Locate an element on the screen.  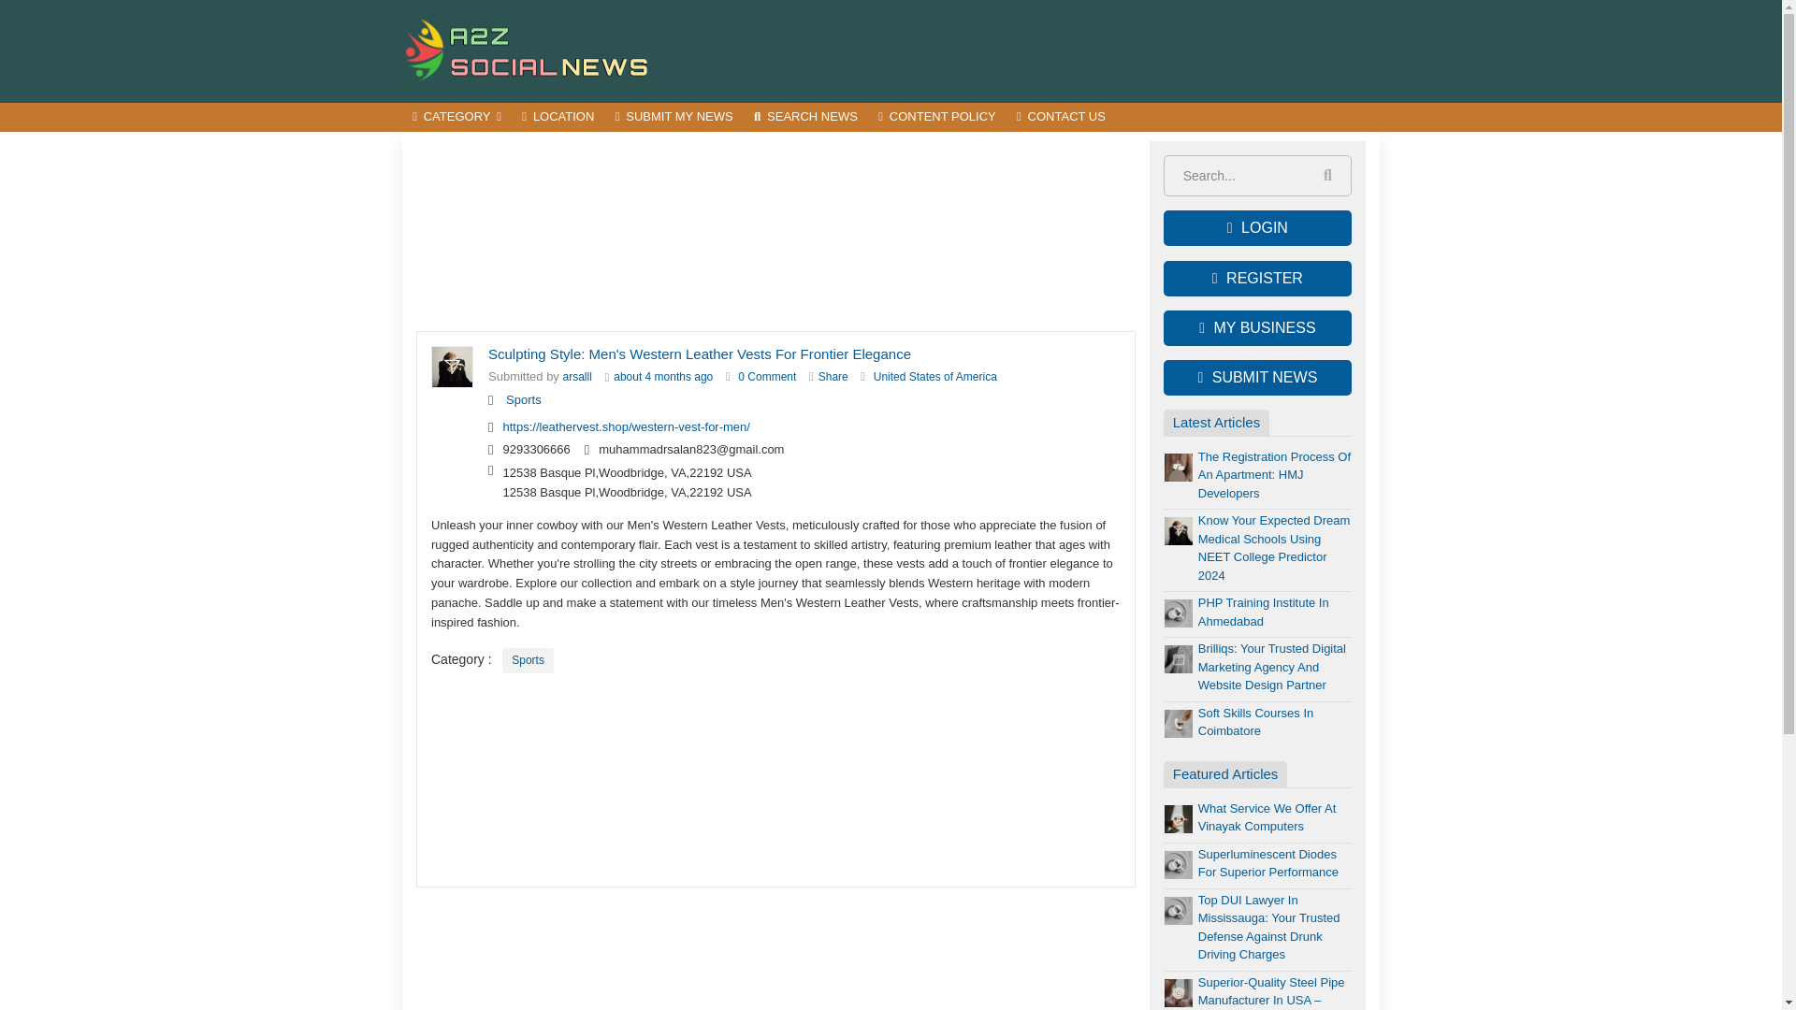
SUBMIT NEWS is located at coordinates (1257, 378).